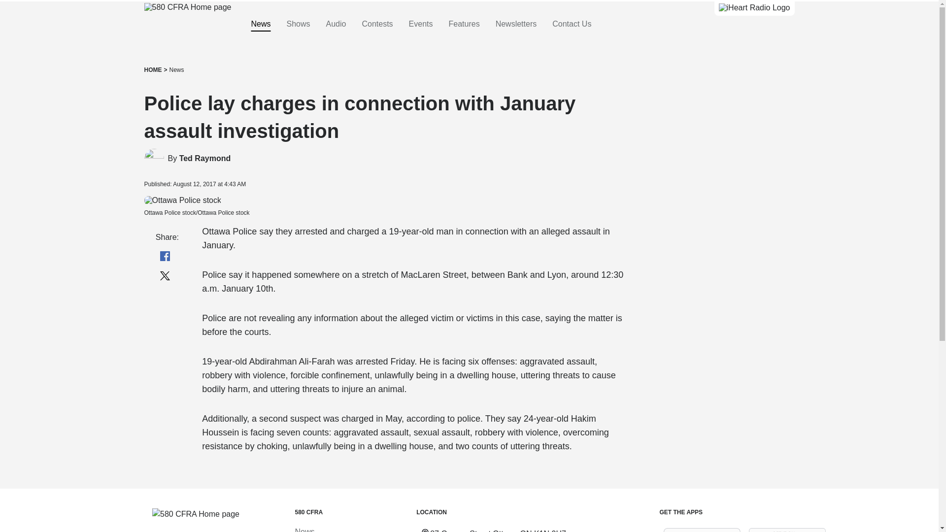 The height and width of the screenshot is (532, 946). I want to click on Get it on Google Play, so click(787, 530).